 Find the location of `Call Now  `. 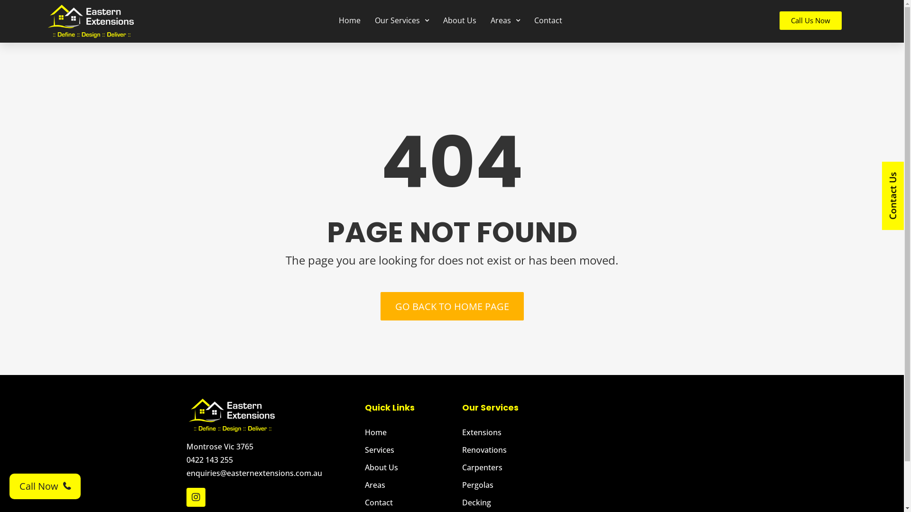

Call Now   is located at coordinates (45, 486).